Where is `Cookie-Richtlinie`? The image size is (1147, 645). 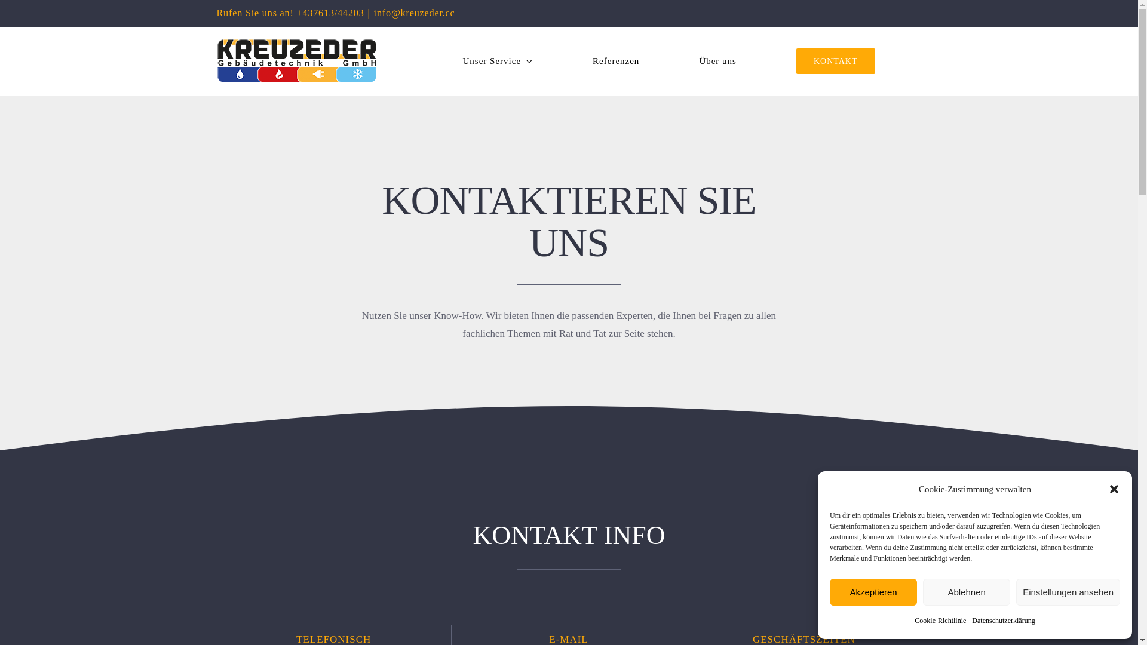
Cookie-Richtlinie is located at coordinates (940, 621).